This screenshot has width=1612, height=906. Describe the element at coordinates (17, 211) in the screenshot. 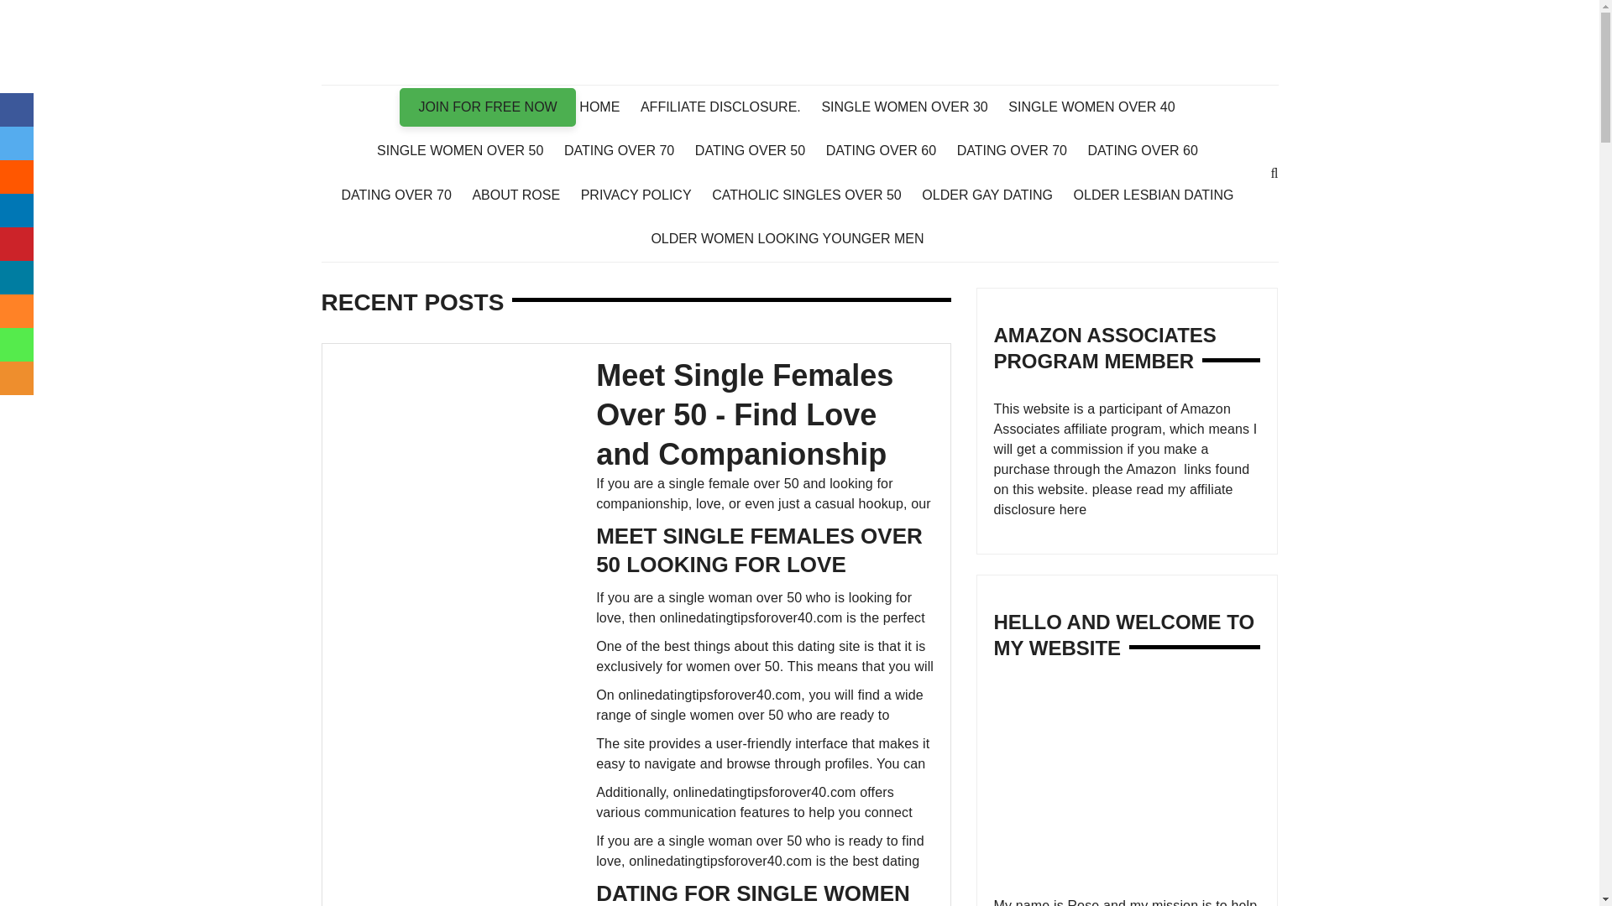

I see `Linkedin` at that location.